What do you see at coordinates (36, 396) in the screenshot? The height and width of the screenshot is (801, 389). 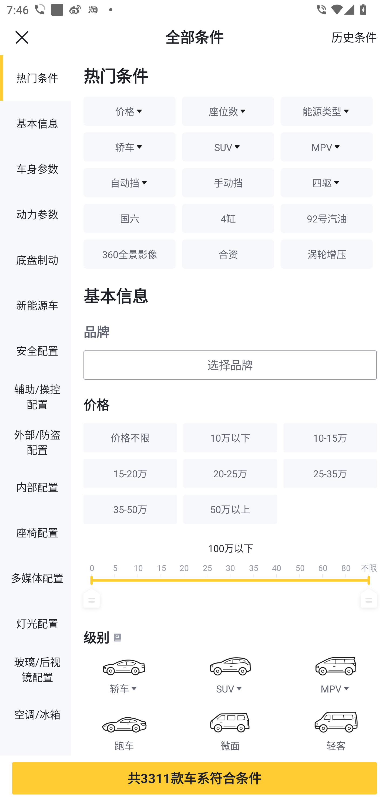 I see `辅助/操控配置` at bounding box center [36, 396].